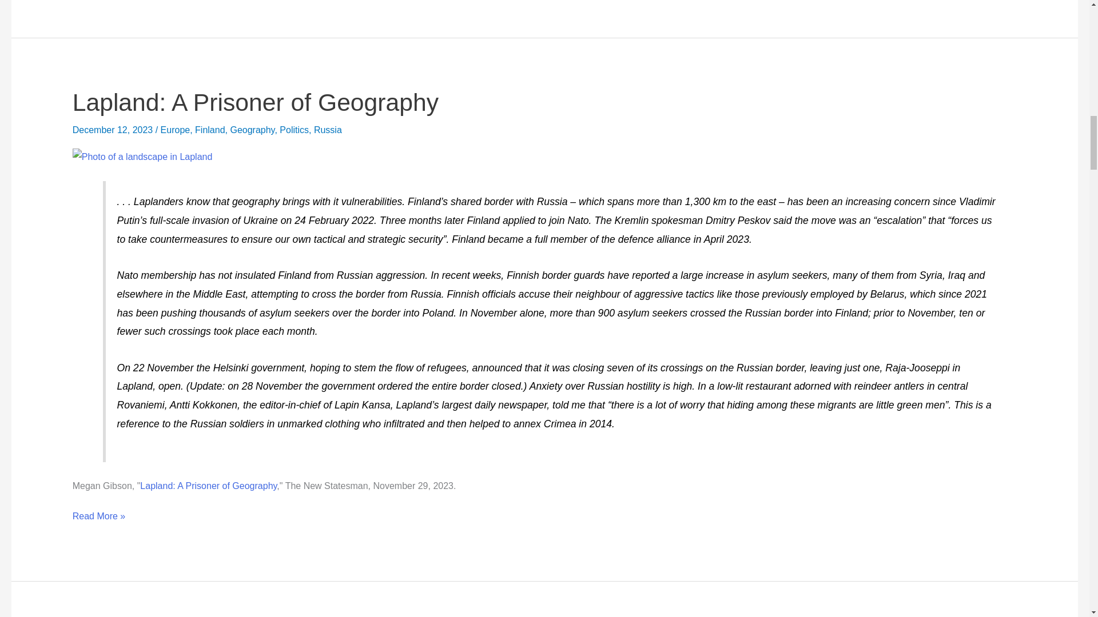  I want to click on Europe, so click(175, 130).